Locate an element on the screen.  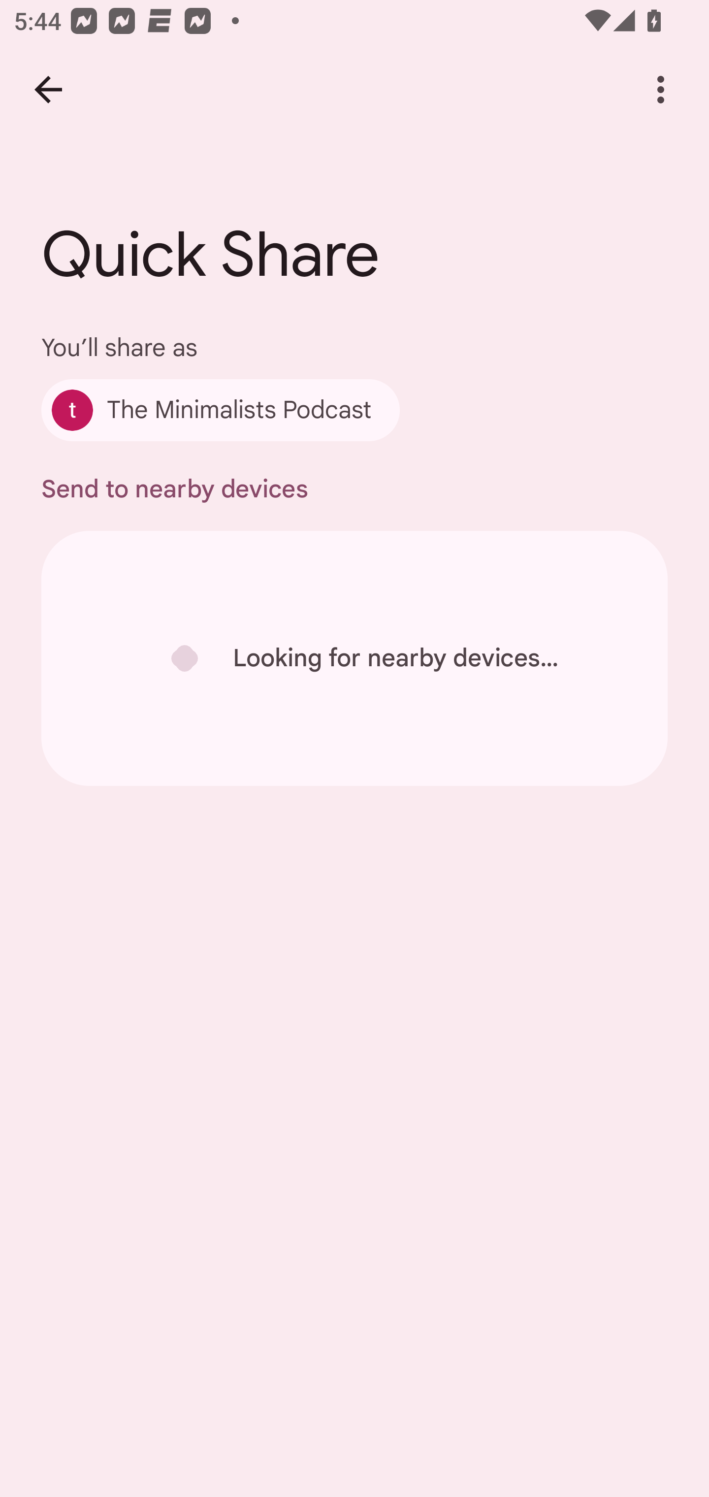
The Minimalists Podcast is located at coordinates (221, 410).